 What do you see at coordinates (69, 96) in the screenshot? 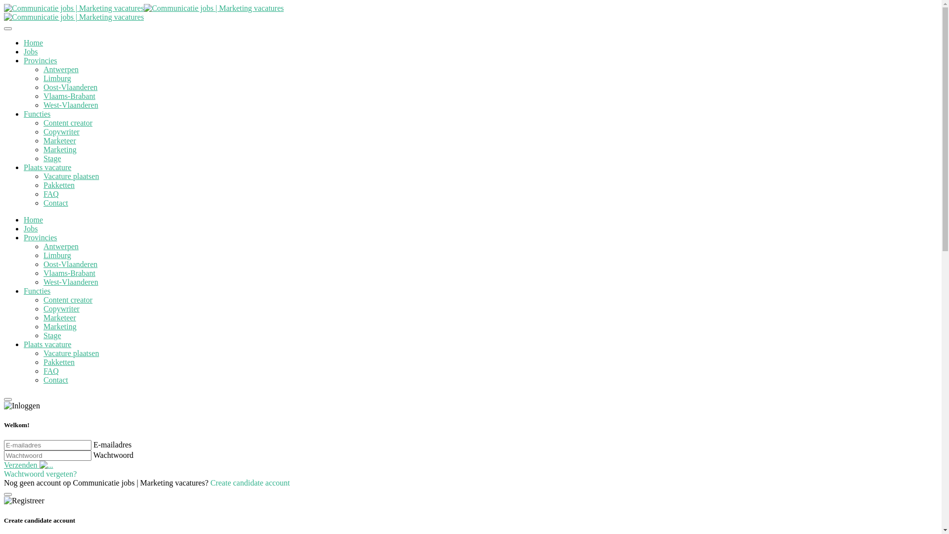
I see `Vlaams-Brabant` at bounding box center [69, 96].